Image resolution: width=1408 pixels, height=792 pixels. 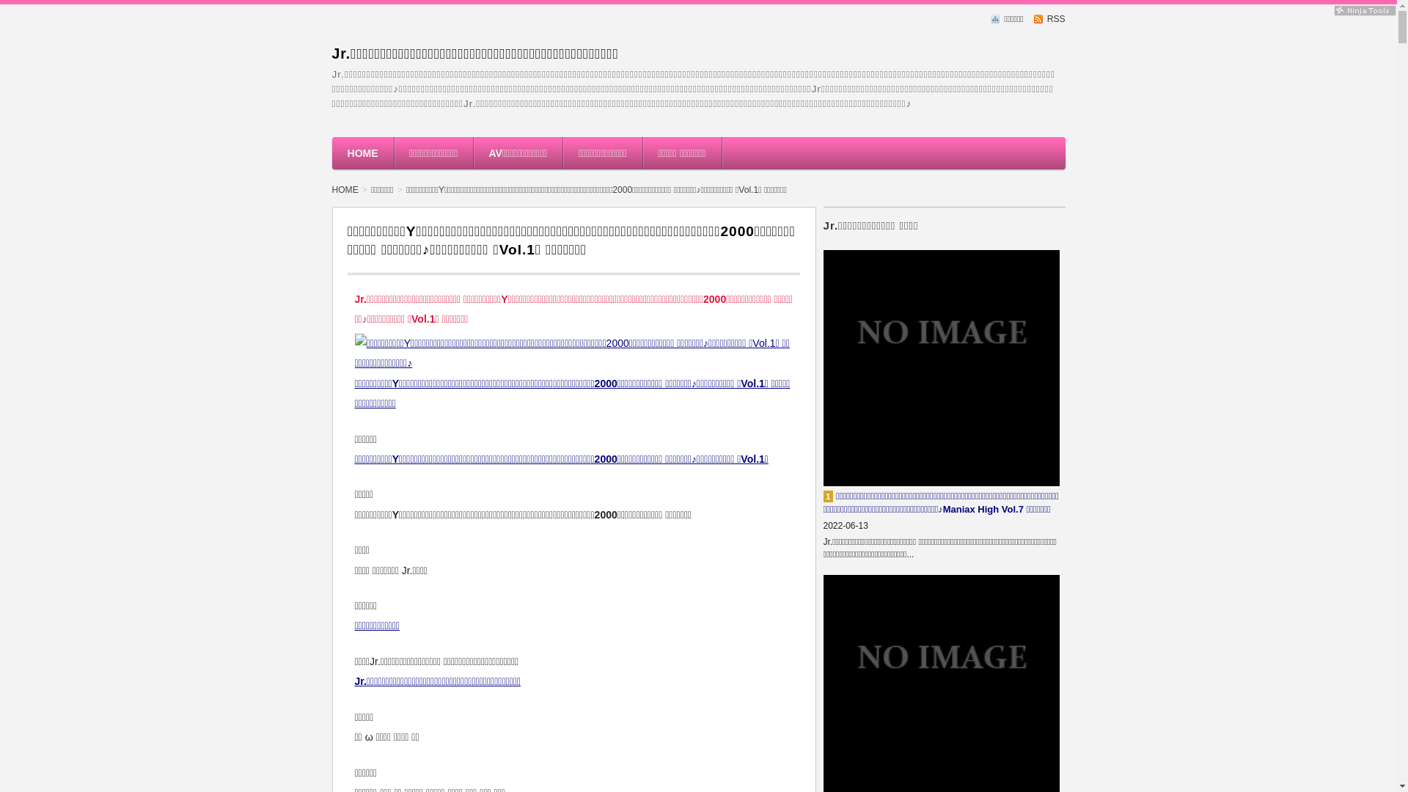 What do you see at coordinates (362, 153) in the screenshot?
I see `HOME` at bounding box center [362, 153].